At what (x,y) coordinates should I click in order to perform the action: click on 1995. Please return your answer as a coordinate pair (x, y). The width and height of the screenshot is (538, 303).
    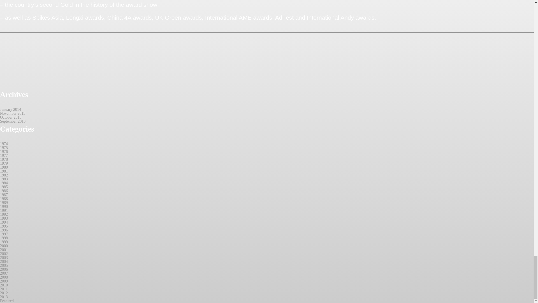
    Looking at the image, I should click on (4, 226).